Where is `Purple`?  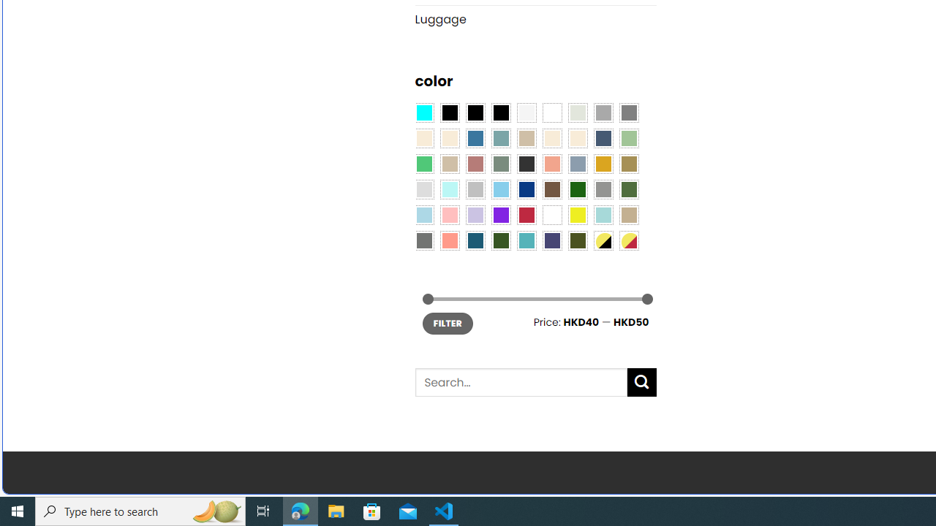 Purple is located at coordinates (500, 216).